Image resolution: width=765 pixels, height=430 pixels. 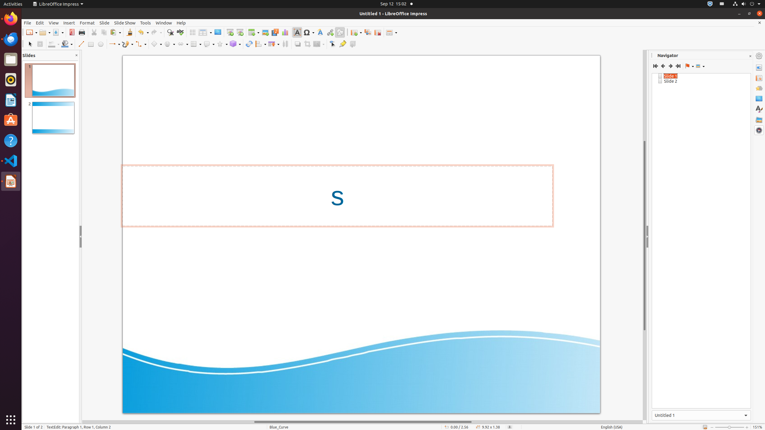 I want to click on Align, so click(x=261, y=44).